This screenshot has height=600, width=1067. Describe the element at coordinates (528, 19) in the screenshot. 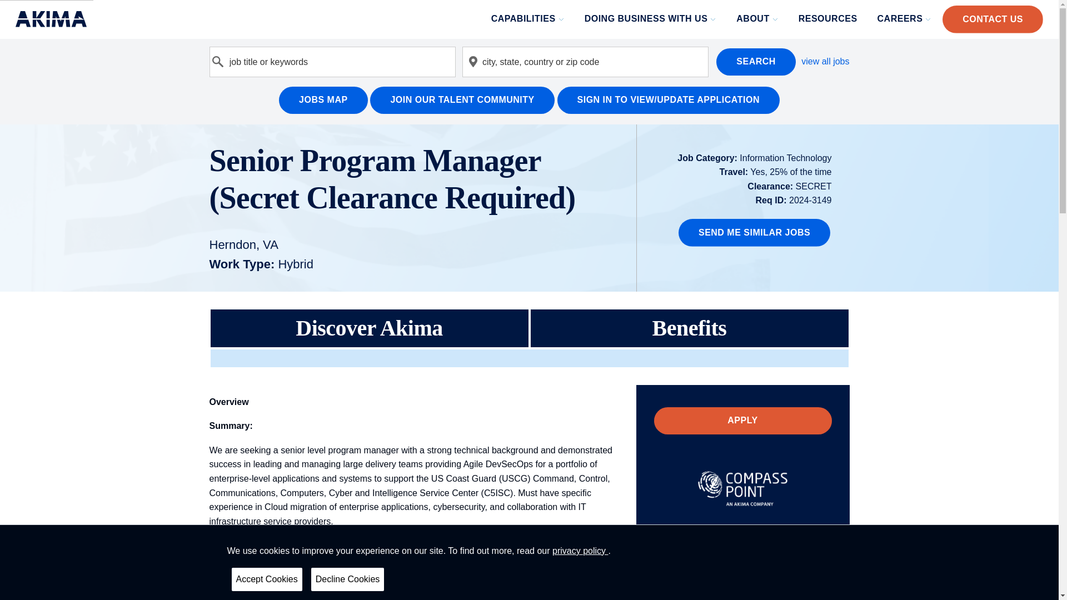

I see `CAPABILITIES` at that location.